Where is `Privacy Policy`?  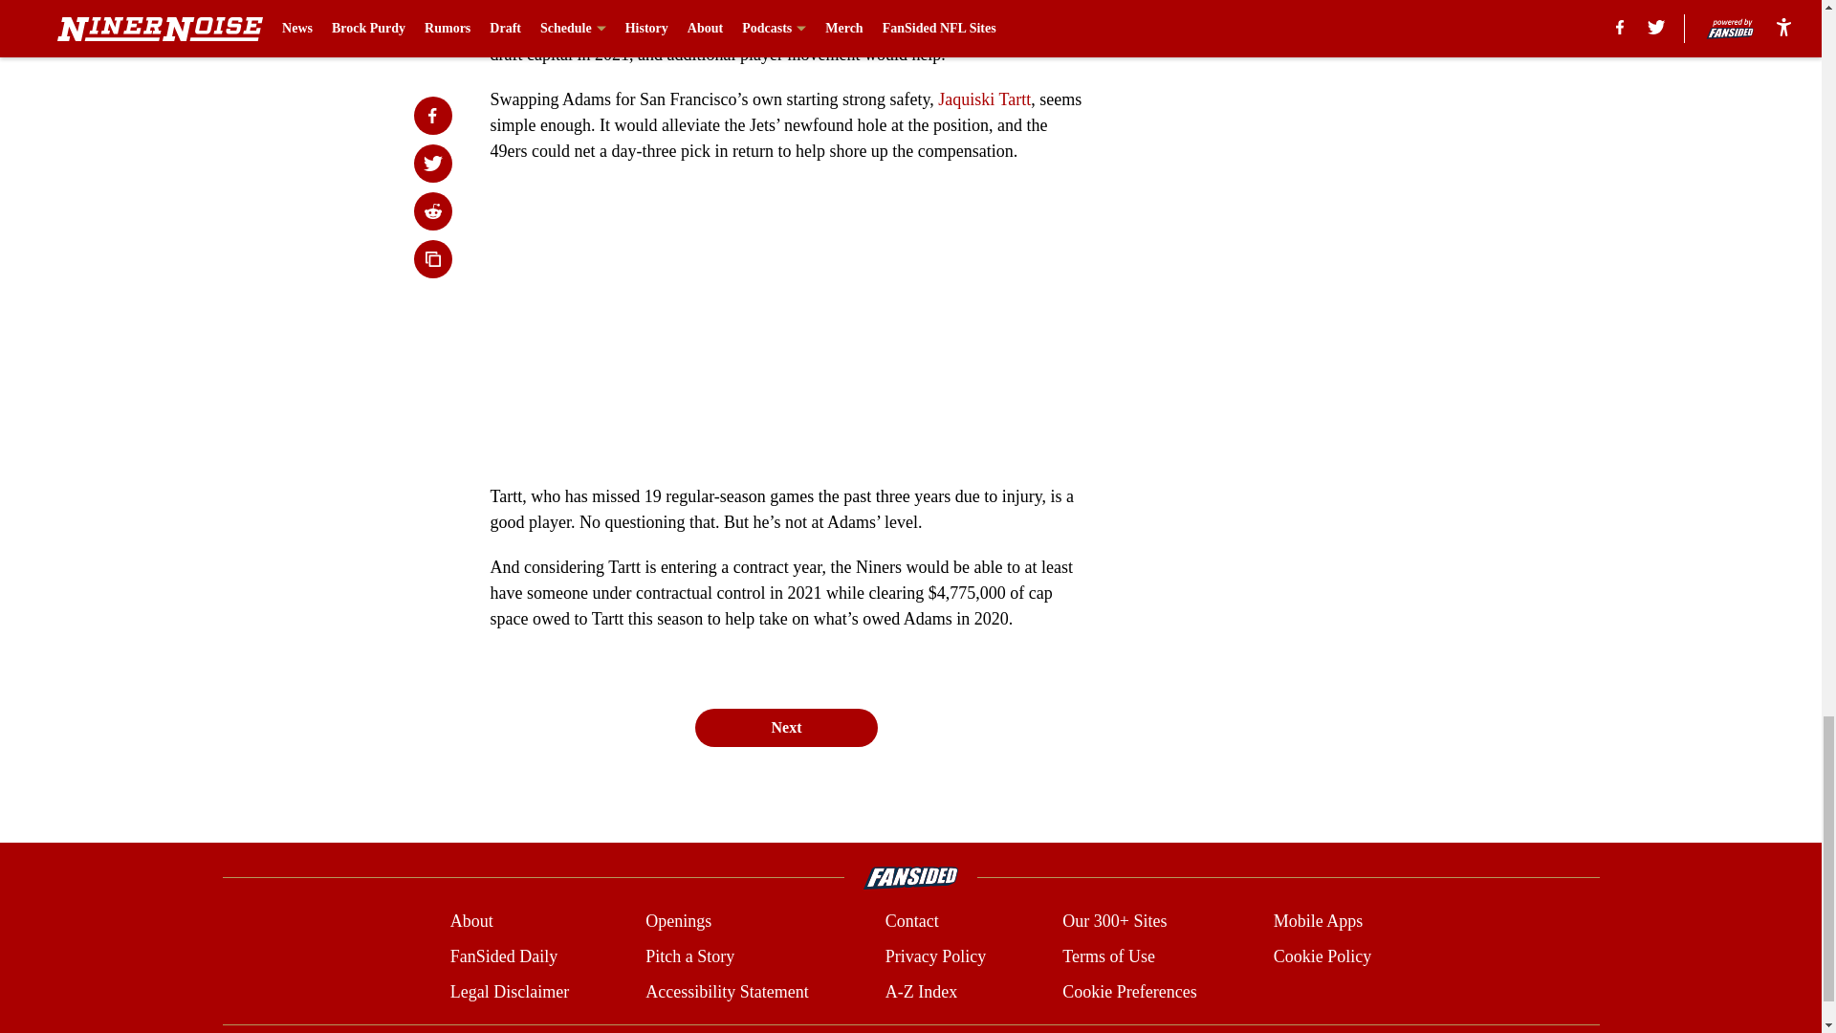
Privacy Policy is located at coordinates (935, 956).